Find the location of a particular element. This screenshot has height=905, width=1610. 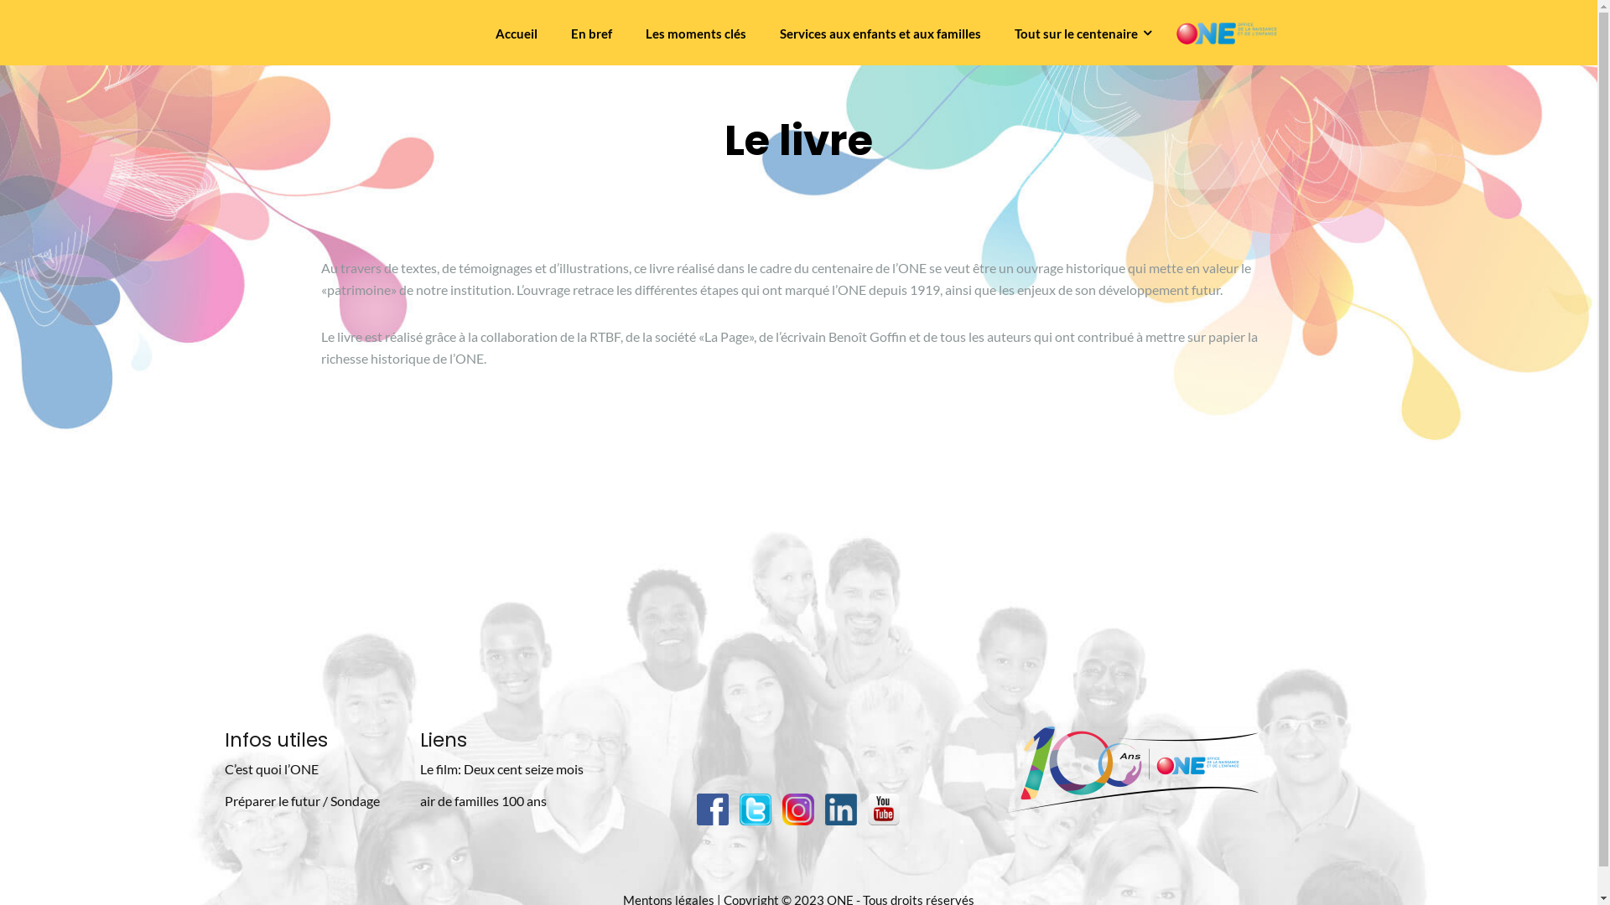

Accueil is located at coordinates (516, 34).